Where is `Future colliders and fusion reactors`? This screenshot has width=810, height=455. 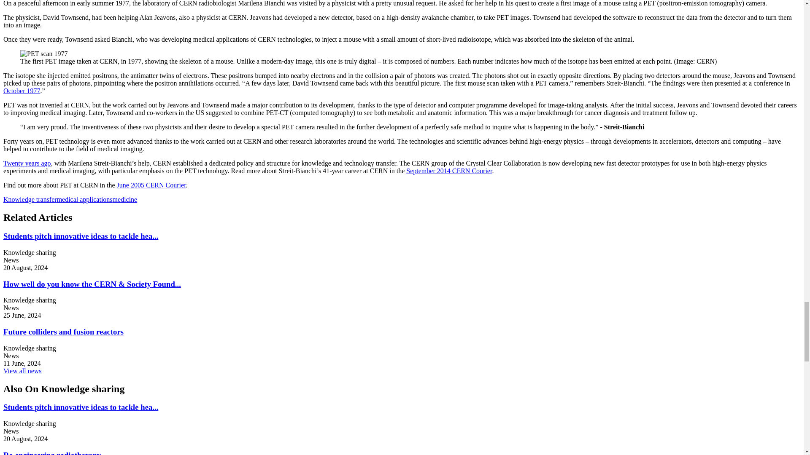
Future colliders and fusion reactors is located at coordinates (63, 332).